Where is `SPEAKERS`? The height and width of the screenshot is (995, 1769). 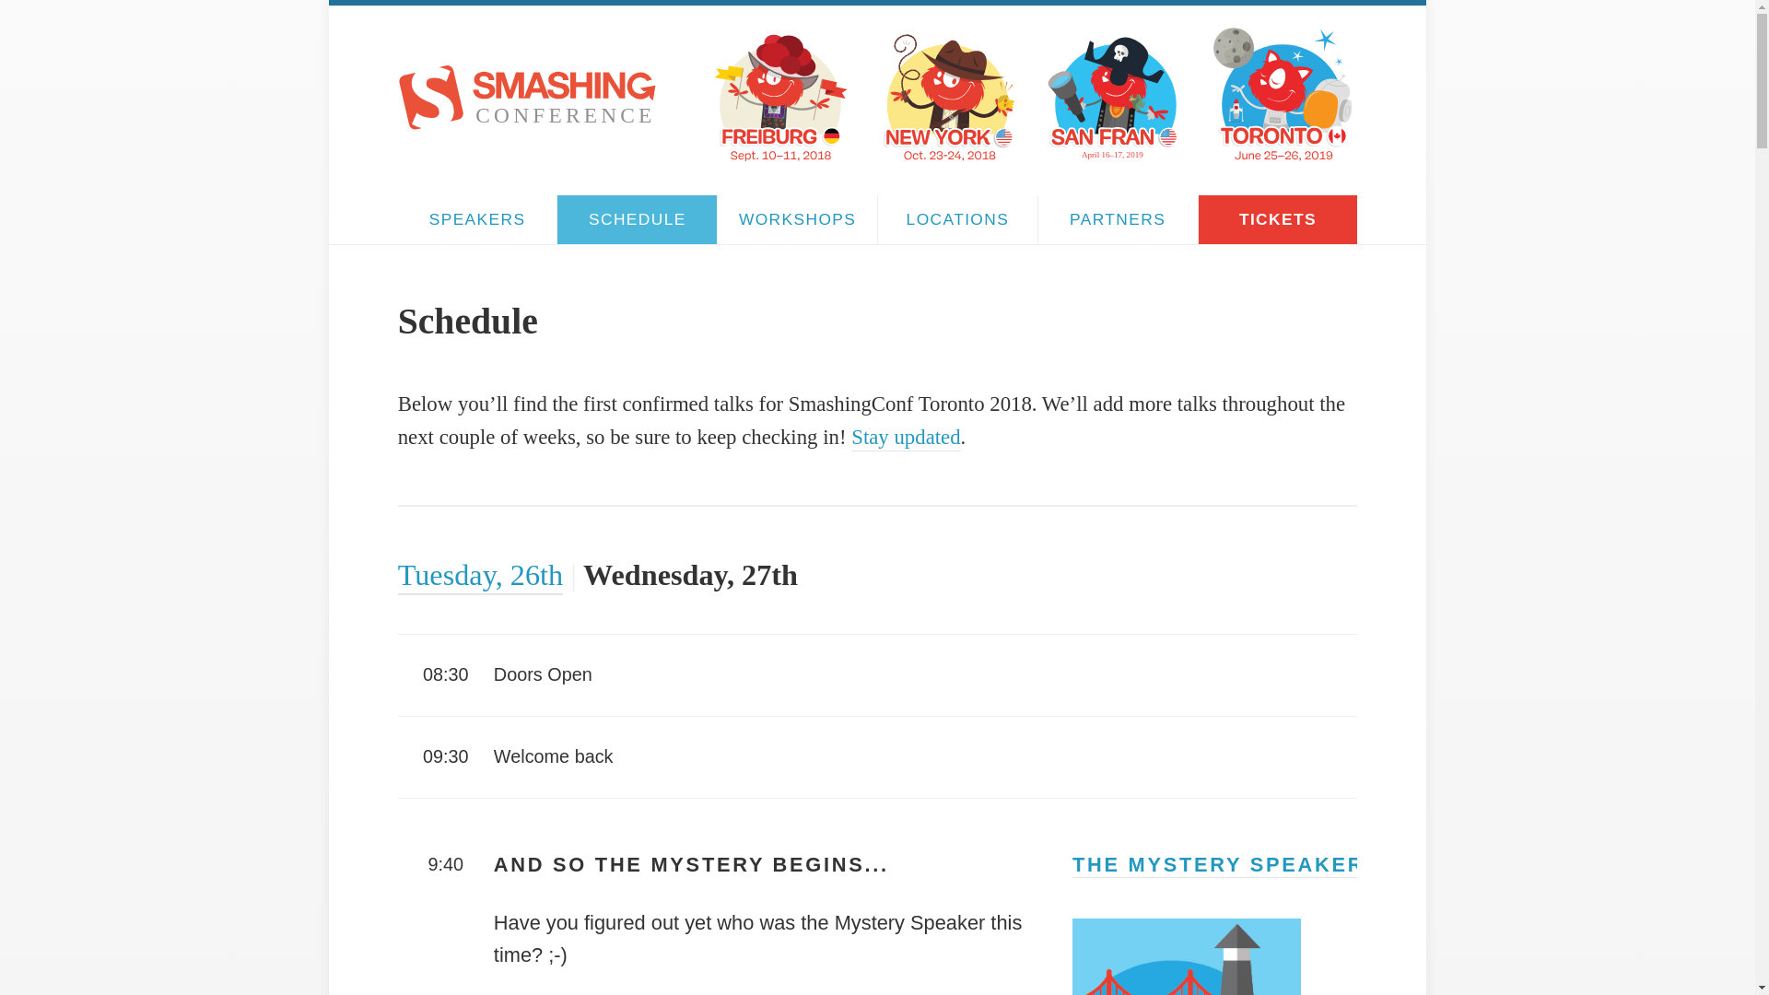 SPEAKERS is located at coordinates (477, 218).